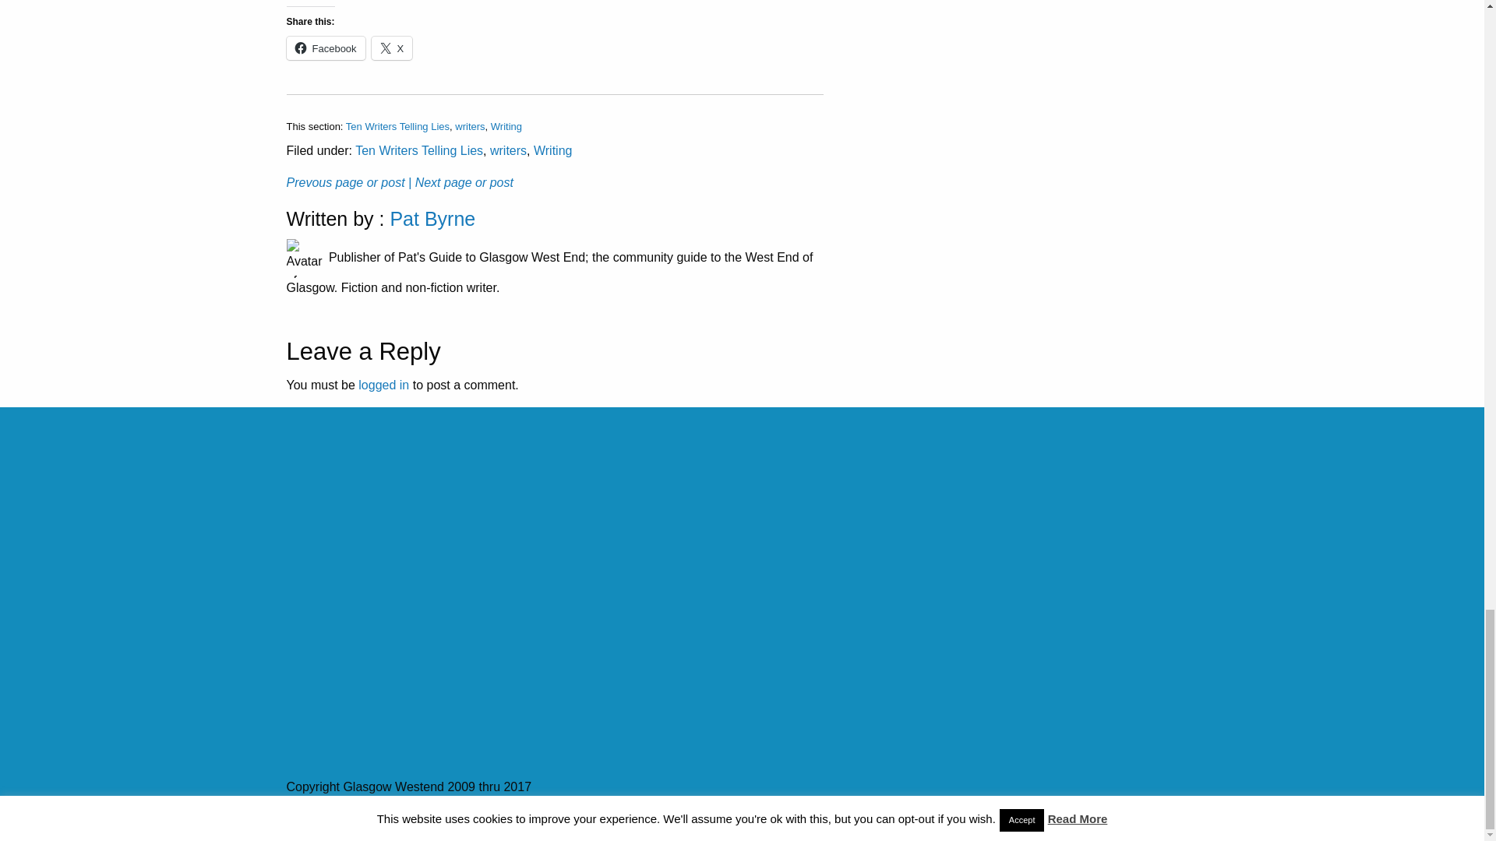 The image size is (1496, 841). Describe the element at coordinates (469, 126) in the screenshot. I see `writers` at that location.